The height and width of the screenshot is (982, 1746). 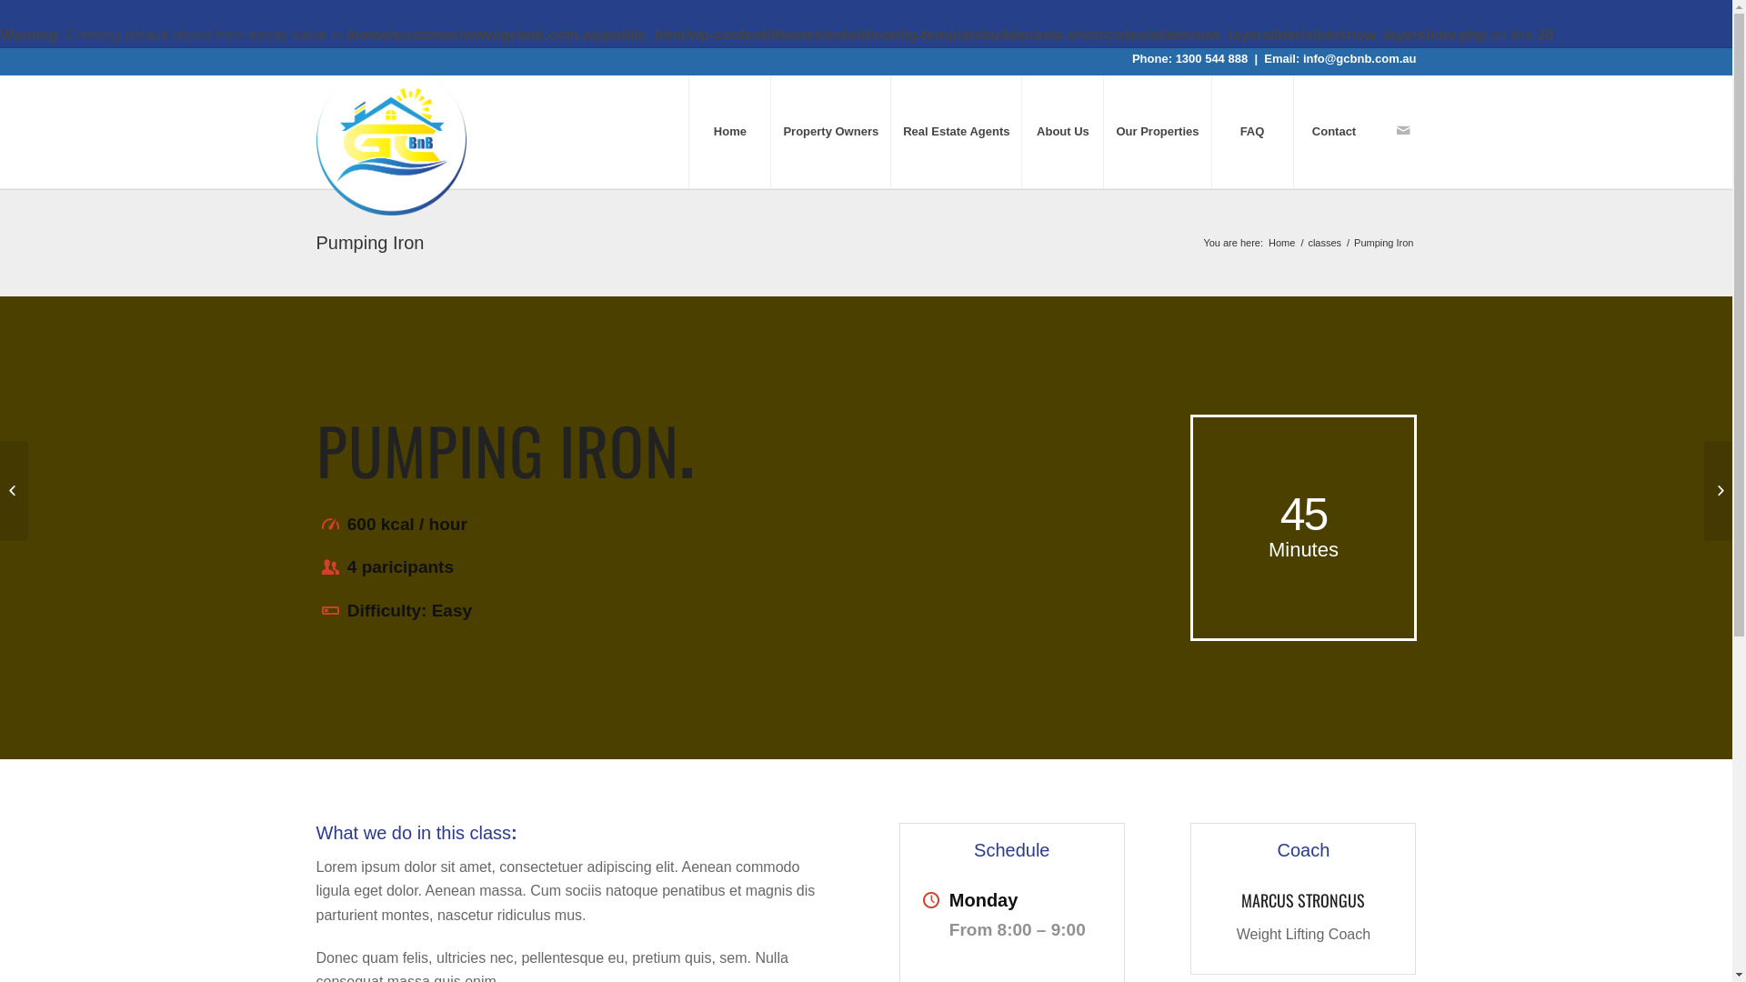 I want to click on Contact, so click(x=1334, y=131).